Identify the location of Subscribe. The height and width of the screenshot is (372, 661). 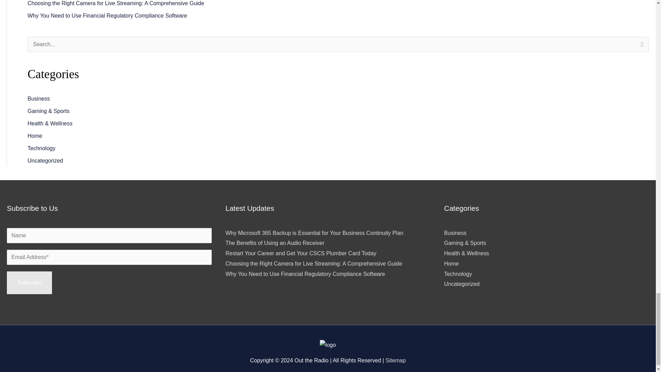
(29, 283).